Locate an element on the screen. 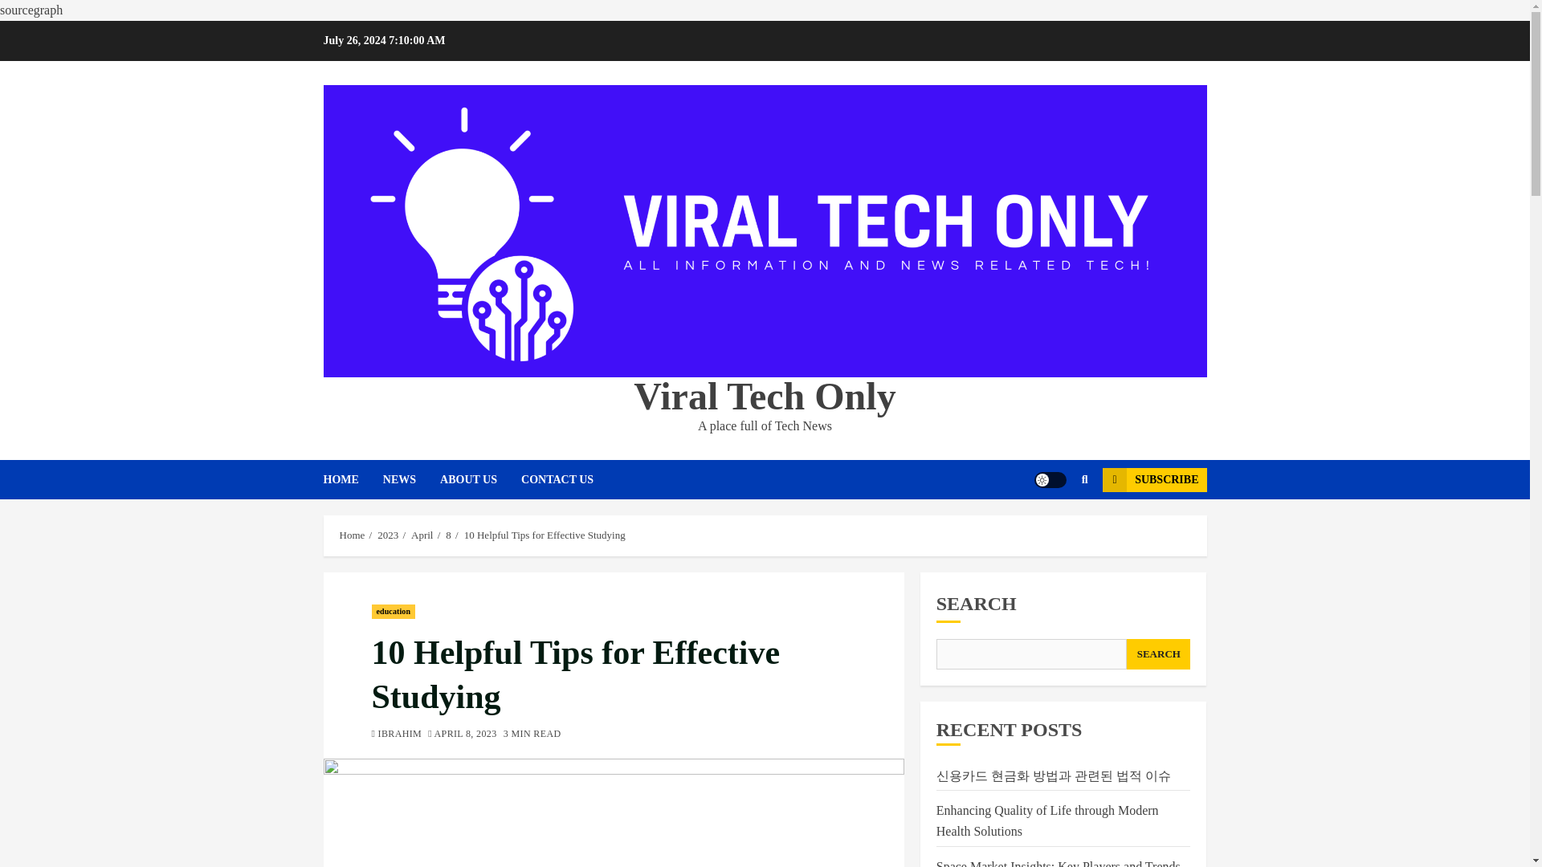 Image resolution: width=1542 pixels, height=867 pixels. April is located at coordinates (422, 535).